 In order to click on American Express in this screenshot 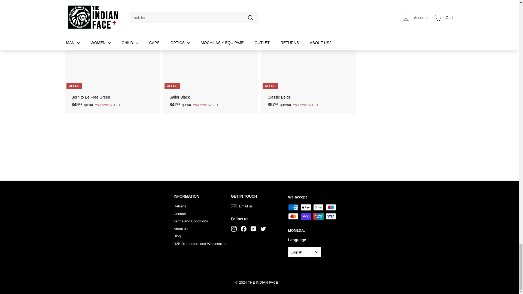, I will do `click(293, 207)`.